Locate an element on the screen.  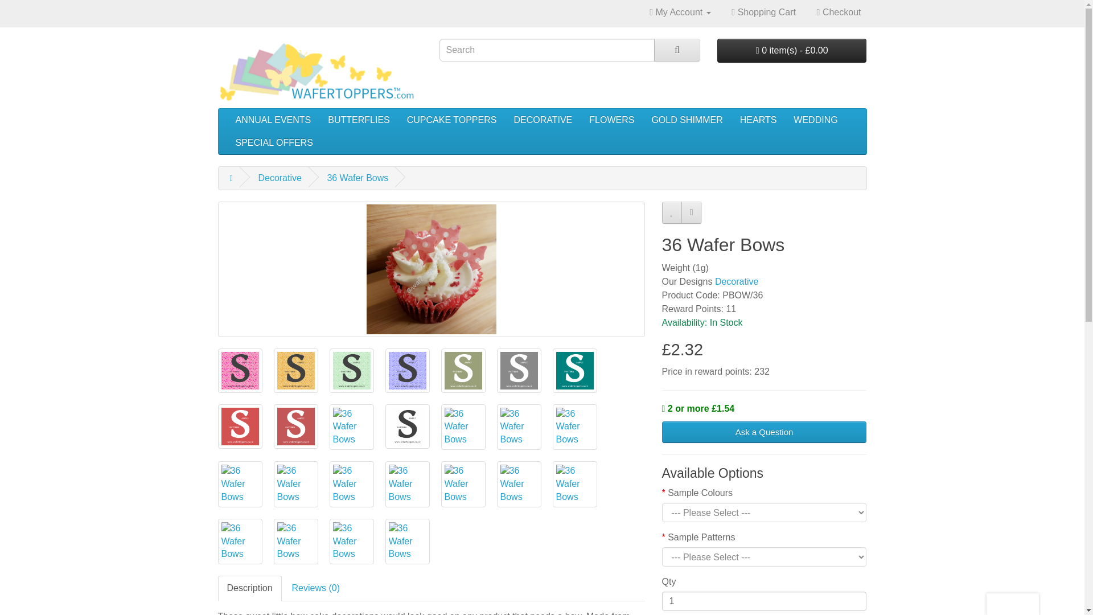
Shopping Cart is located at coordinates (763, 12).